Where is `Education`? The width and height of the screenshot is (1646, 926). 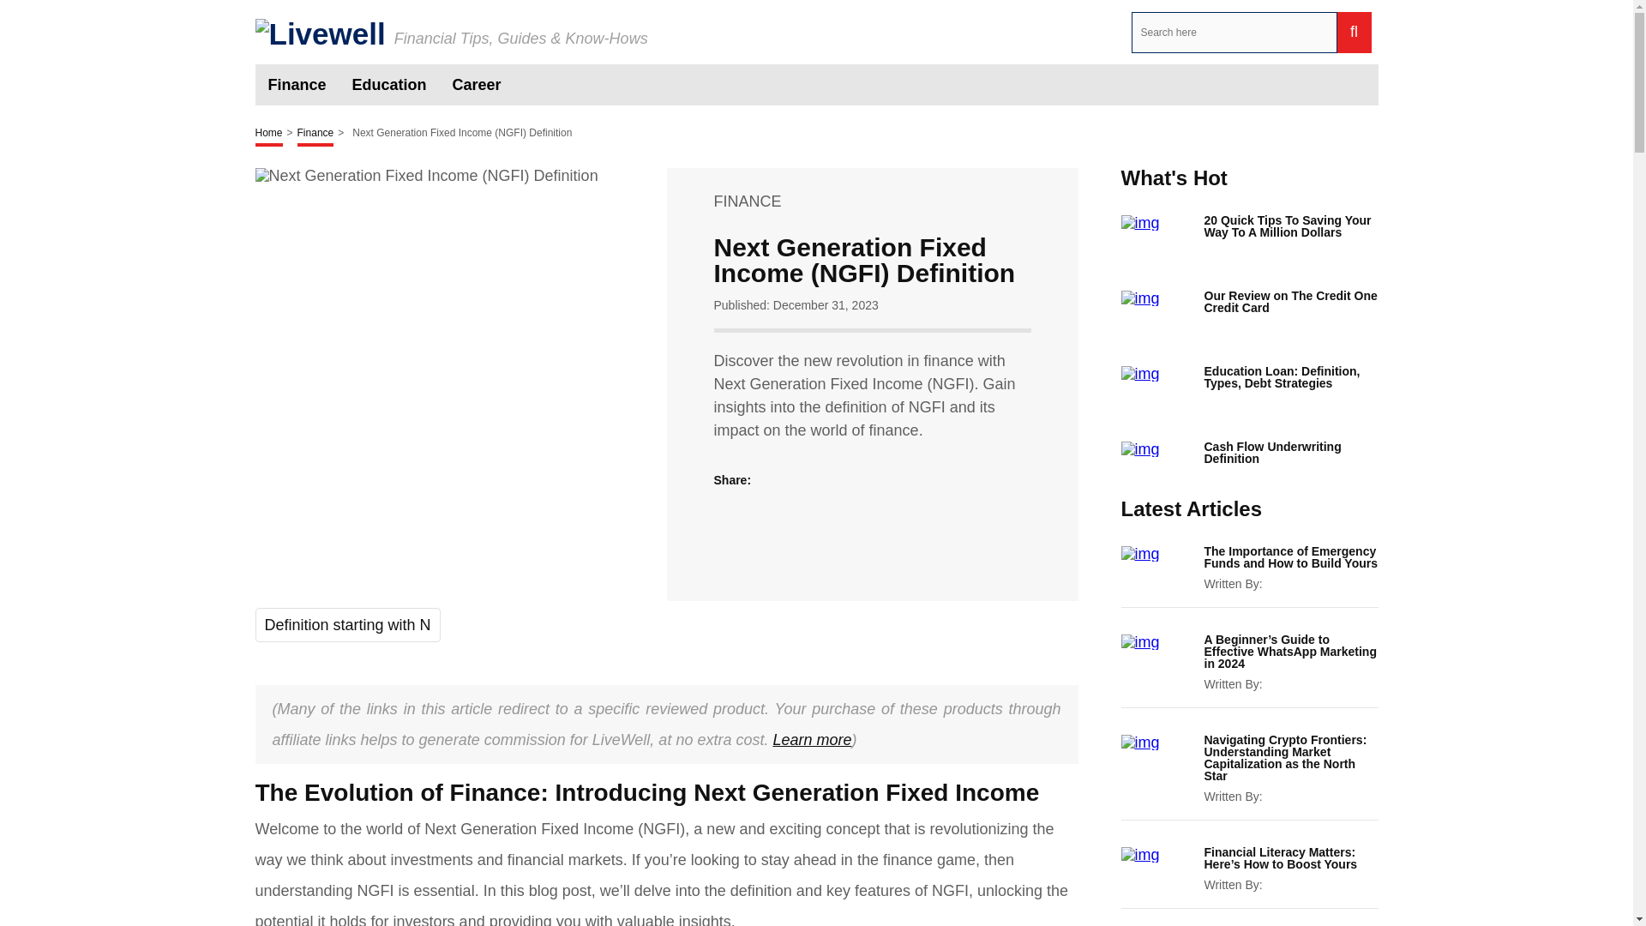
Education is located at coordinates (389, 84).